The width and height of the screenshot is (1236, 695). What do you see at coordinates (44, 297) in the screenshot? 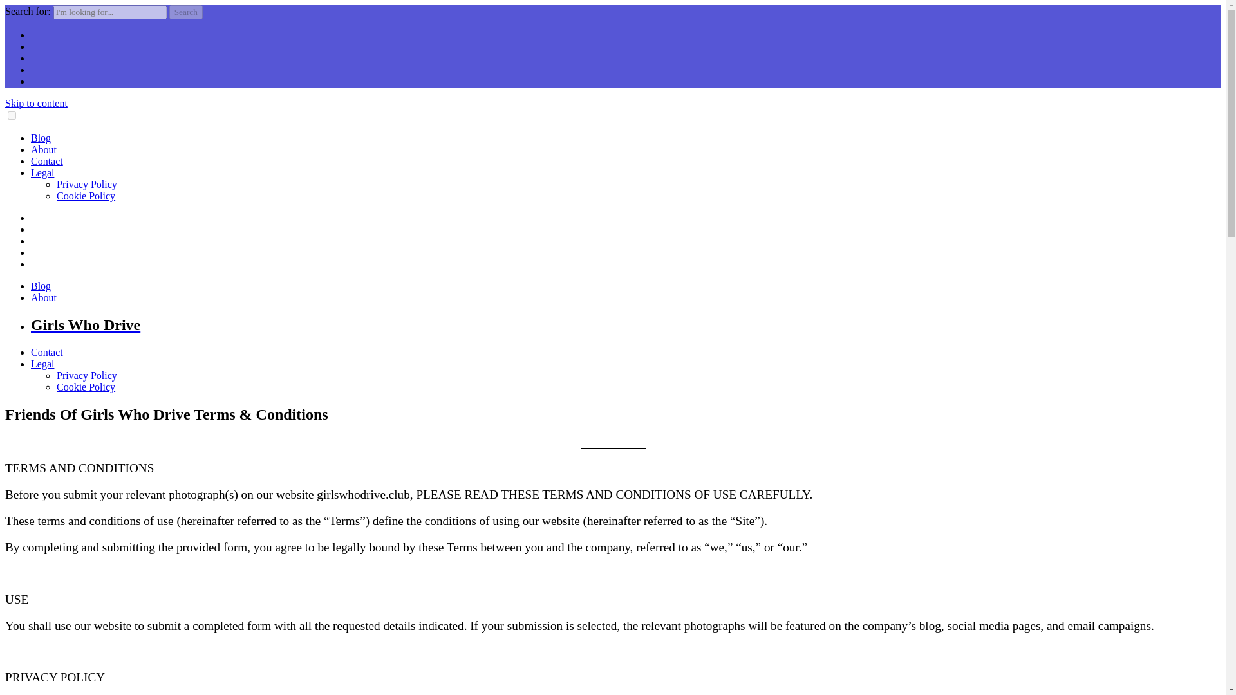
I see `About` at bounding box center [44, 297].